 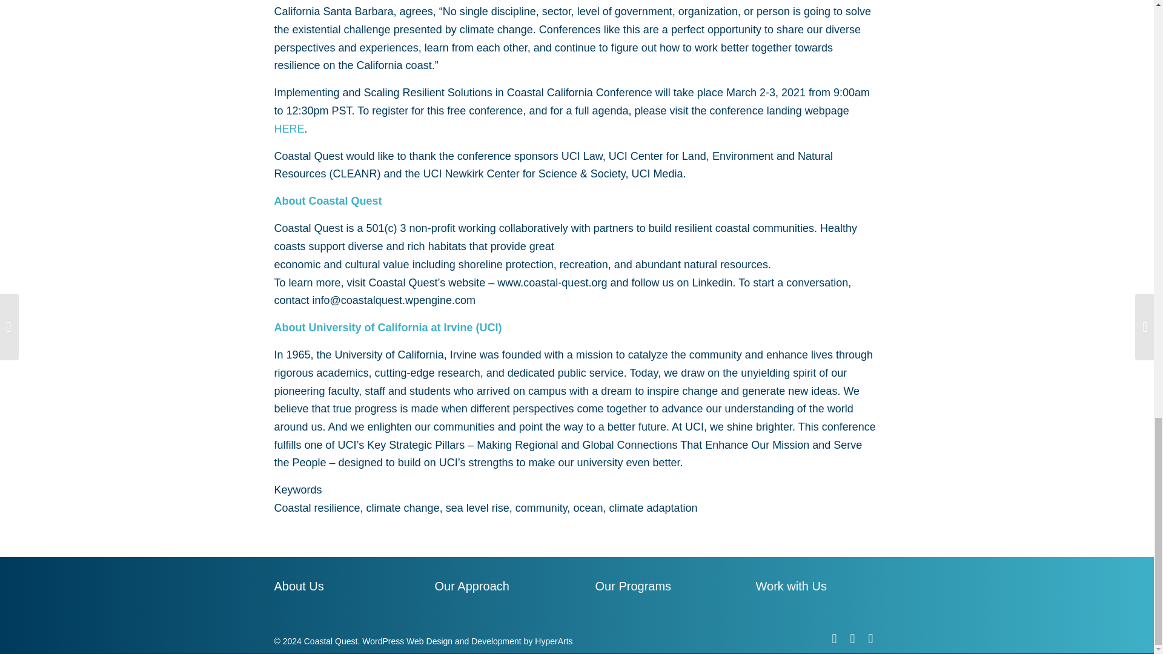 I want to click on Our Programs, so click(x=657, y=587).